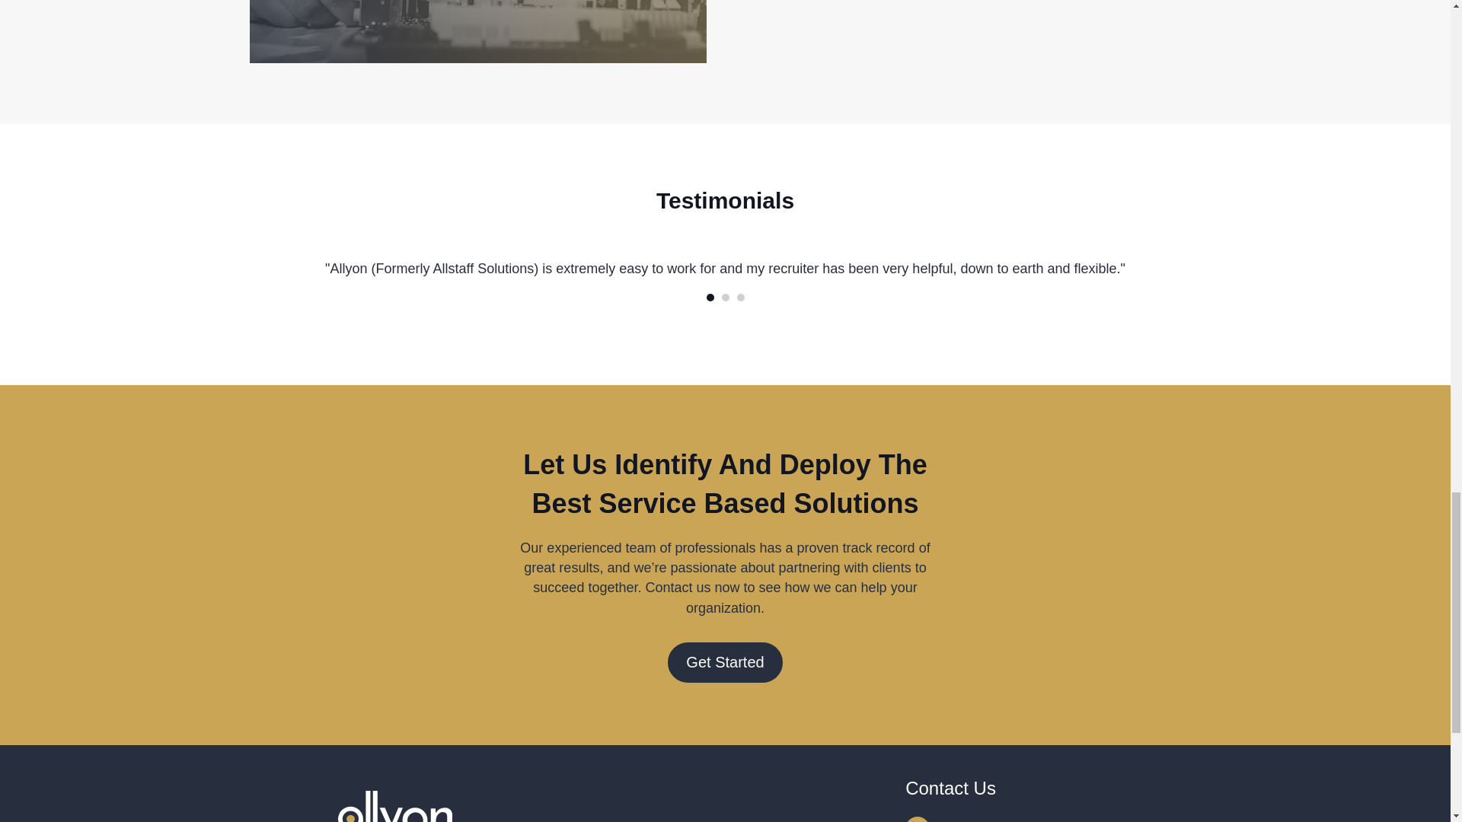 Image resolution: width=1462 pixels, height=822 pixels. I want to click on Allyon, Better Together, so click(394, 806).